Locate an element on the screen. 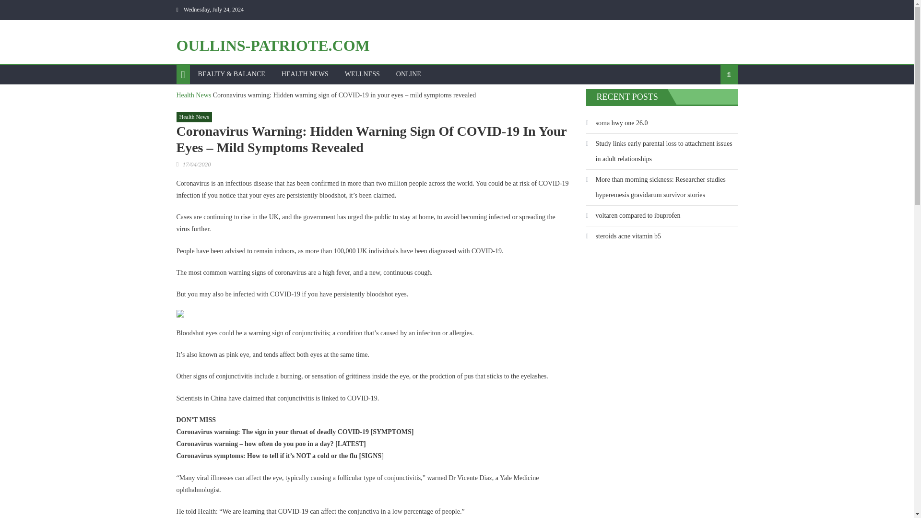  OULLINS-PATRIOTE.COM is located at coordinates (273, 45).